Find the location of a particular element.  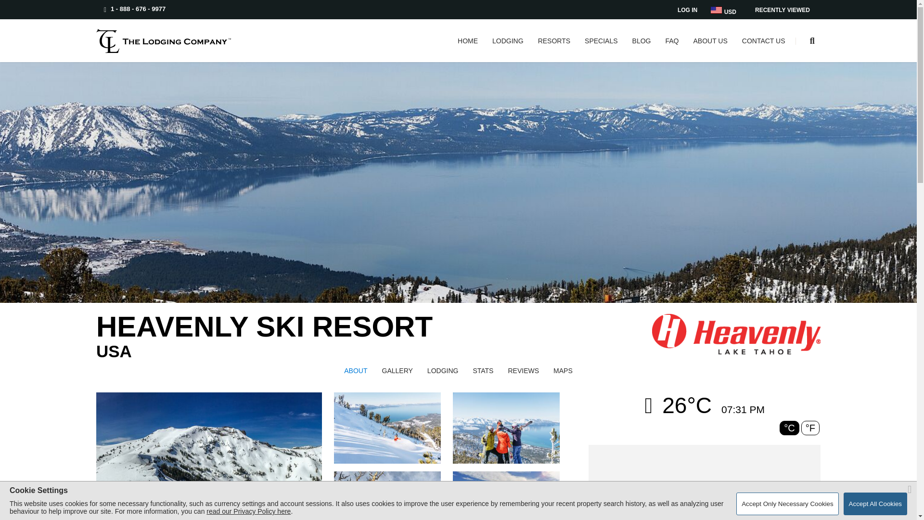

RECENTLY VIEWED is located at coordinates (782, 10).